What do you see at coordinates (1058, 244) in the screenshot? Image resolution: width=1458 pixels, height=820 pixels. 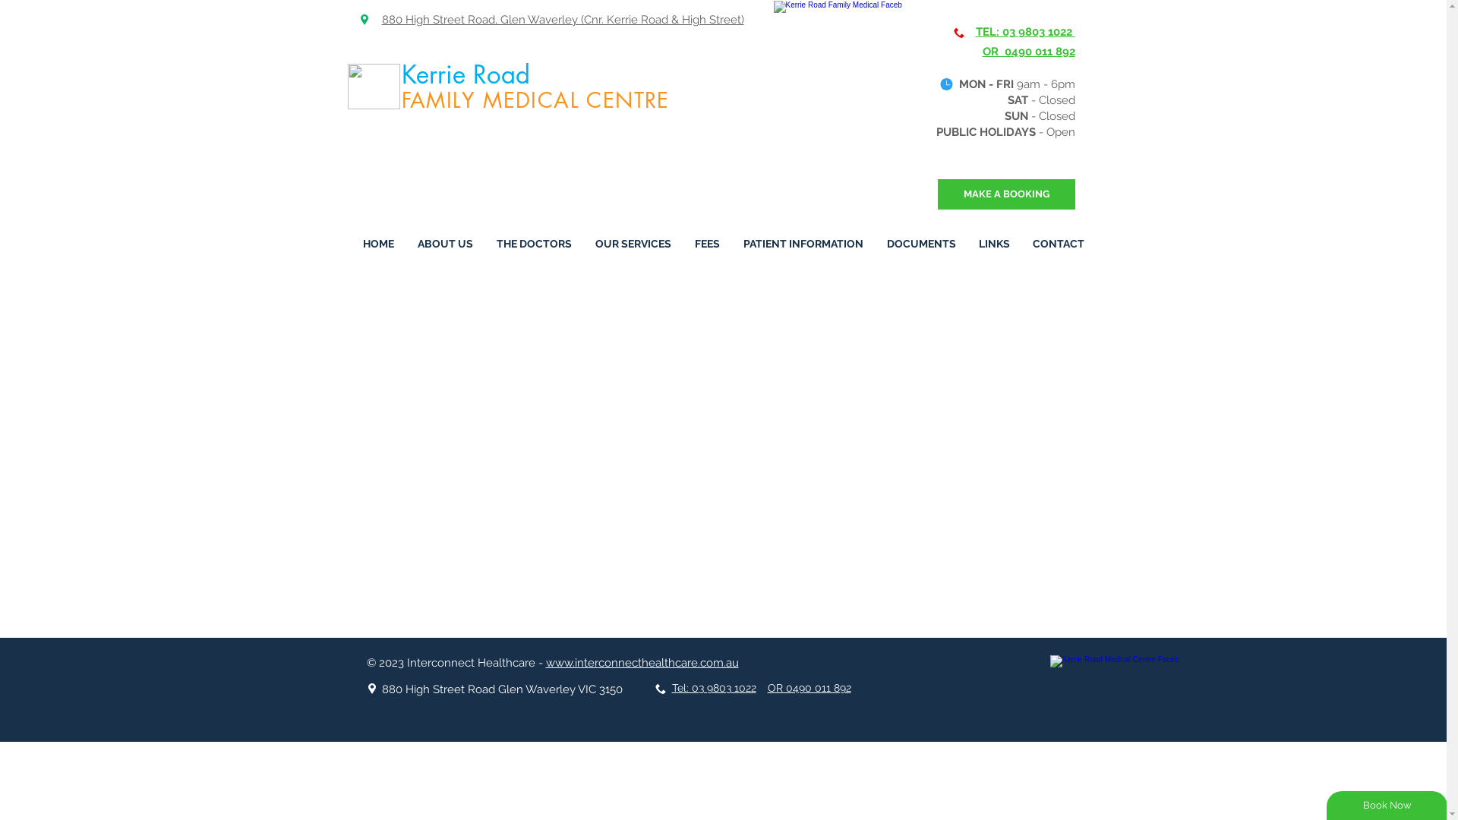 I see `CONTACT` at bounding box center [1058, 244].